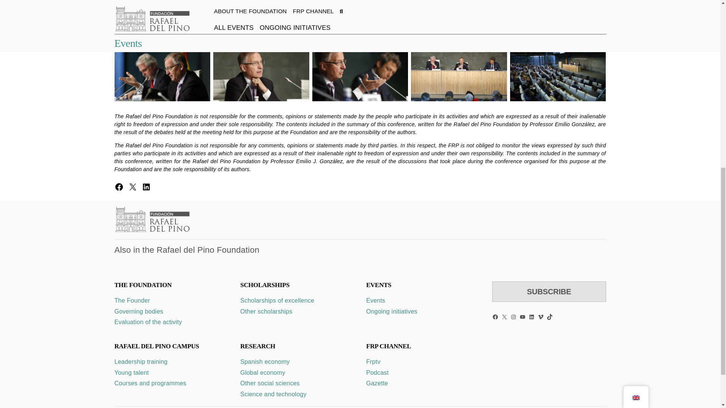 This screenshot has width=726, height=408. Describe the element at coordinates (265, 362) in the screenshot. I see `Spanish economy` at that location.